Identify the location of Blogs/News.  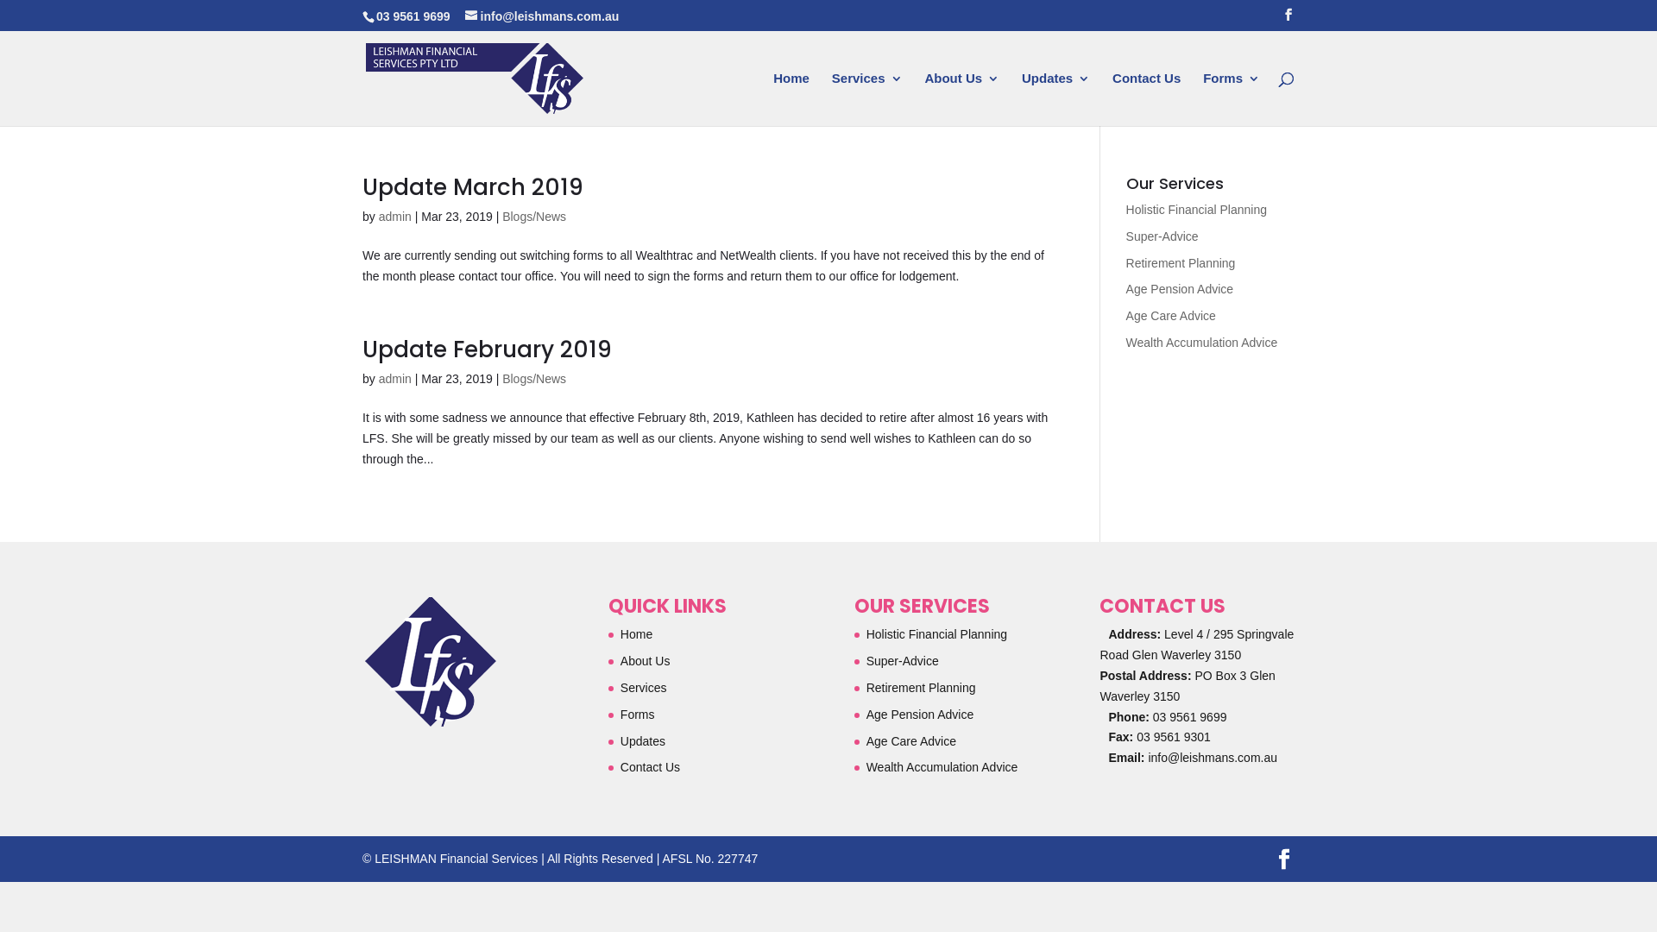
(534, 217).